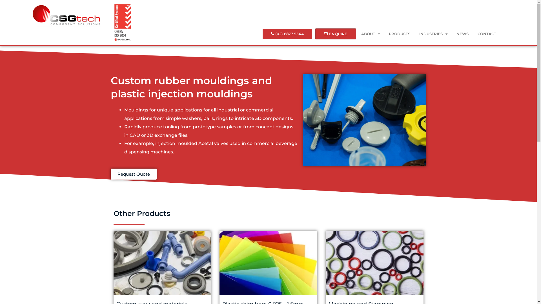 Image resolution: width=541 pixels, height=304 pixels. I want to click on INDUSTRIES, so click(433, 34).